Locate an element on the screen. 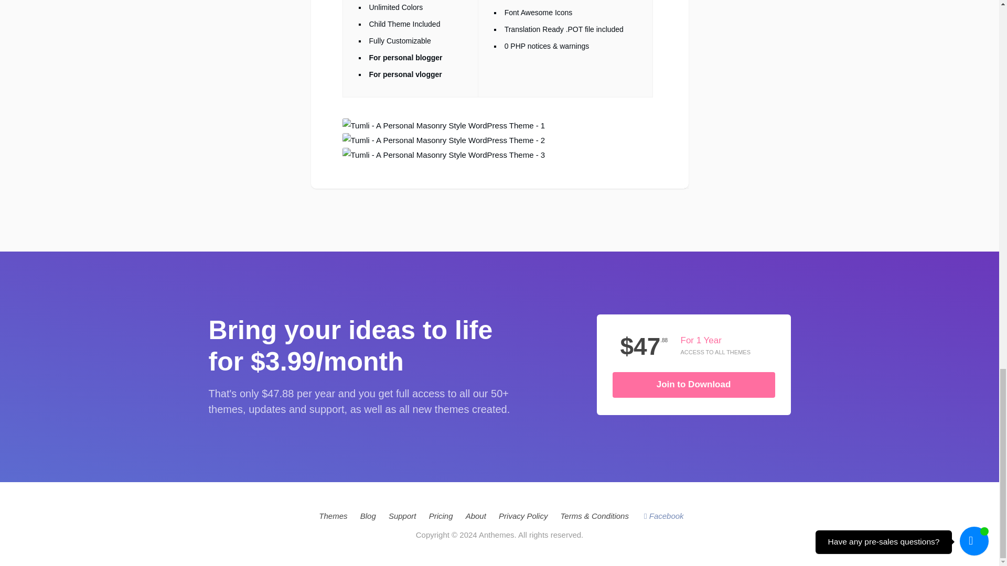  Privacy Policy is located at coordinates (523, 516).